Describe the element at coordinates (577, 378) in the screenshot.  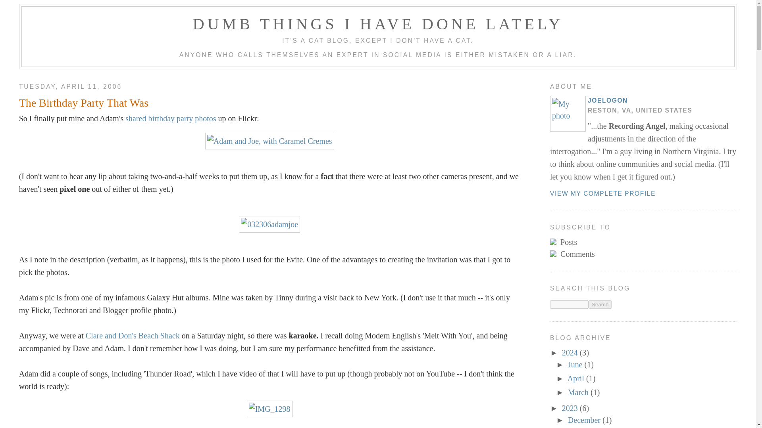
I see `April` at that location.